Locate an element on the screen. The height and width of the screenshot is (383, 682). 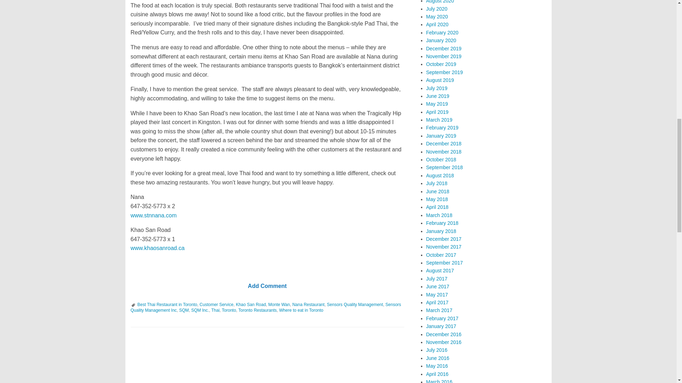
Nana Restaurant is located at coordinates (308, 305).